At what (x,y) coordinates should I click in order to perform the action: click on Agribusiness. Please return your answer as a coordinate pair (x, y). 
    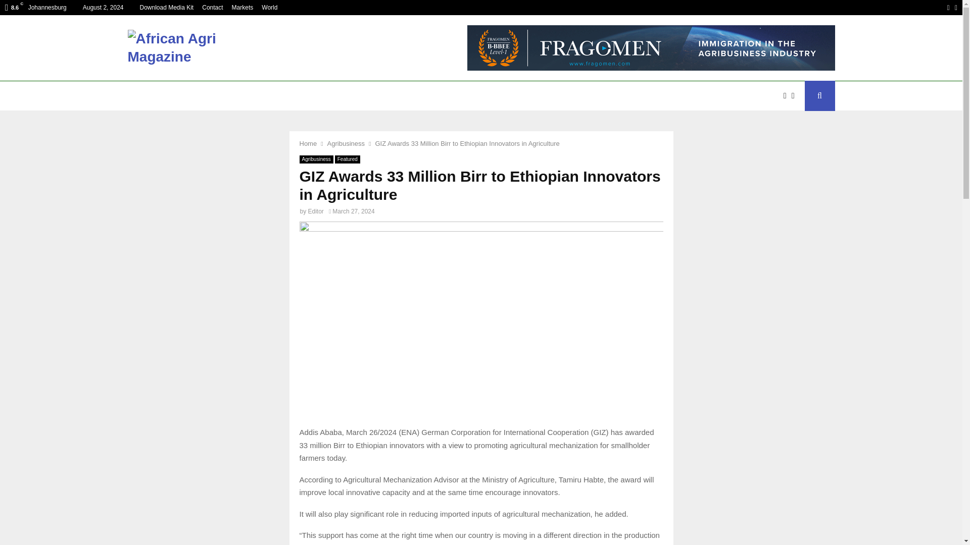
    Looking at the image, I should click on (346, 143).